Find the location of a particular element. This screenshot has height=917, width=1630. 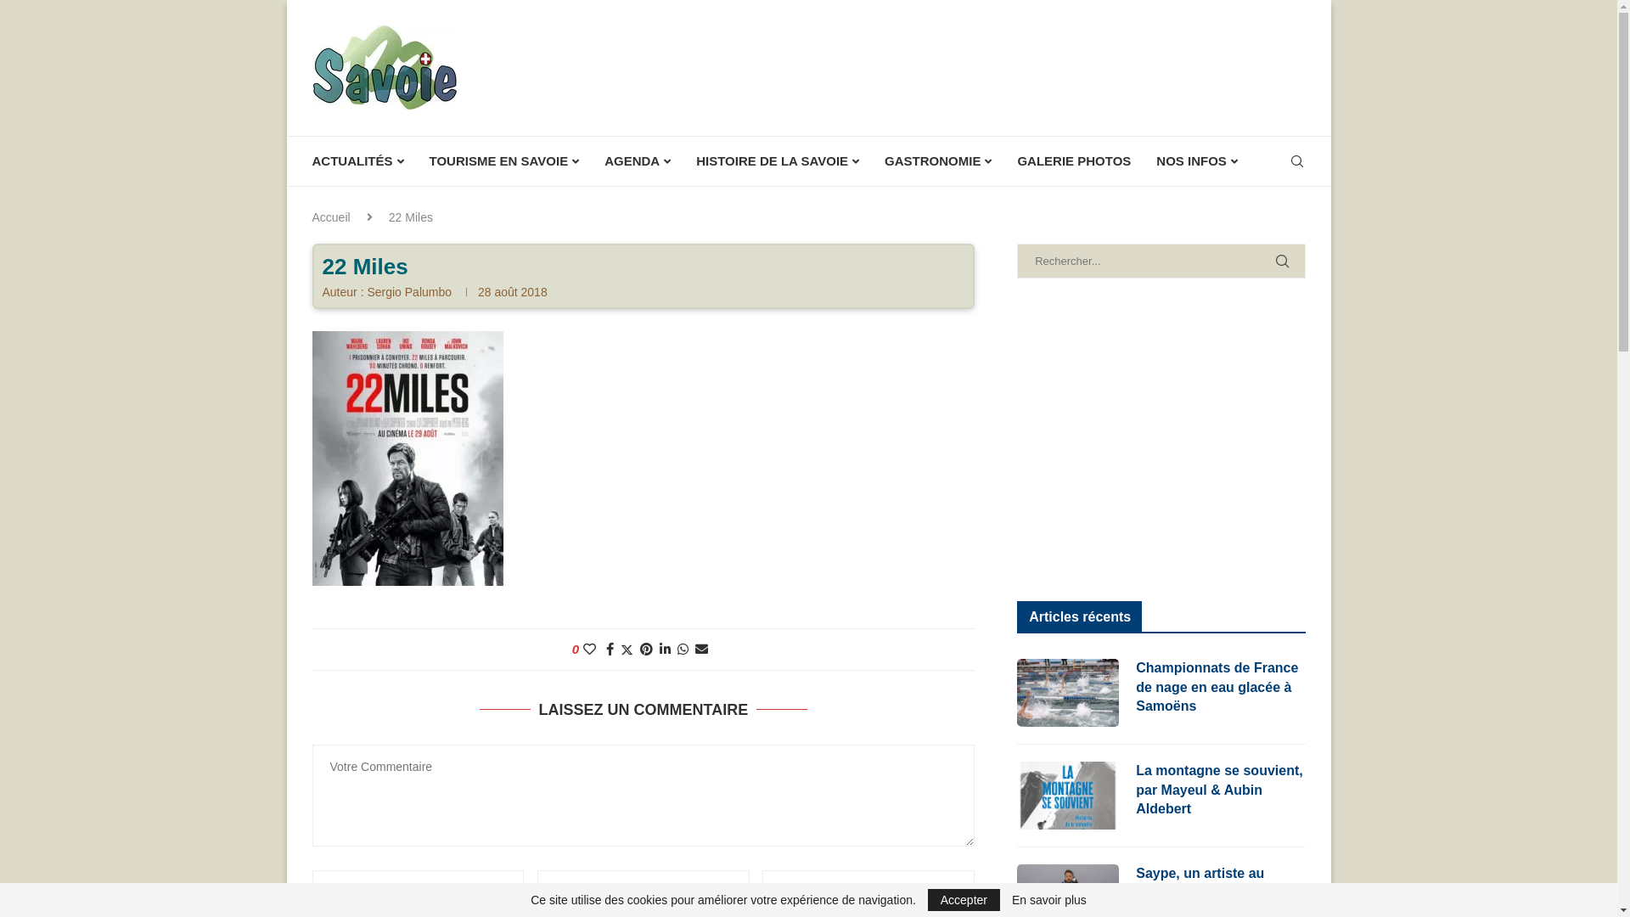

GASTRONOMIE is located at coordinates (938, 161).